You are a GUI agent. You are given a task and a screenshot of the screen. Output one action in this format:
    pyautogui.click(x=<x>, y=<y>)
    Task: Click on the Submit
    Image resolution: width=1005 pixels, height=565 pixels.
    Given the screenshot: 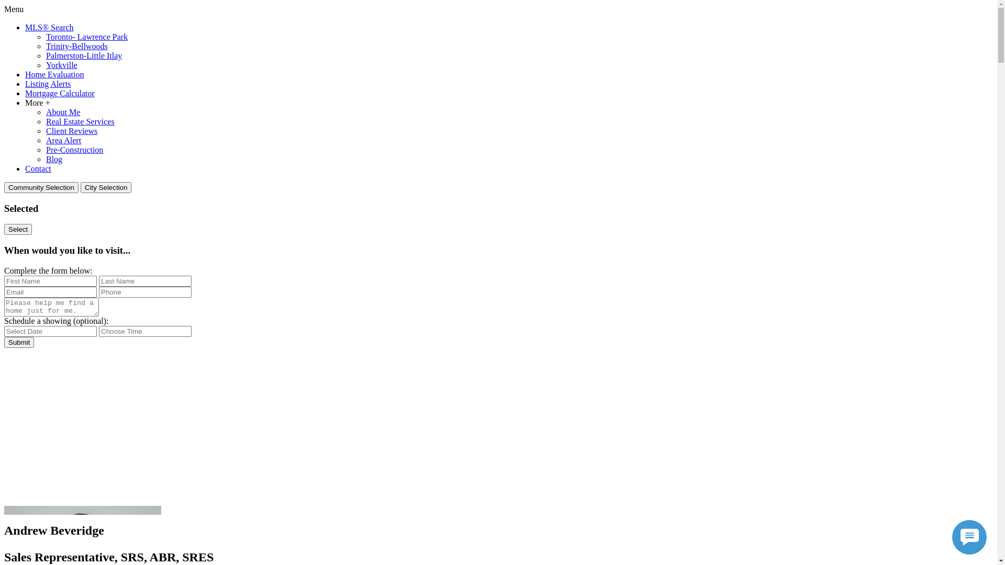 What is the action you would take?
    pyautogui.click(x=19, y=342)
    